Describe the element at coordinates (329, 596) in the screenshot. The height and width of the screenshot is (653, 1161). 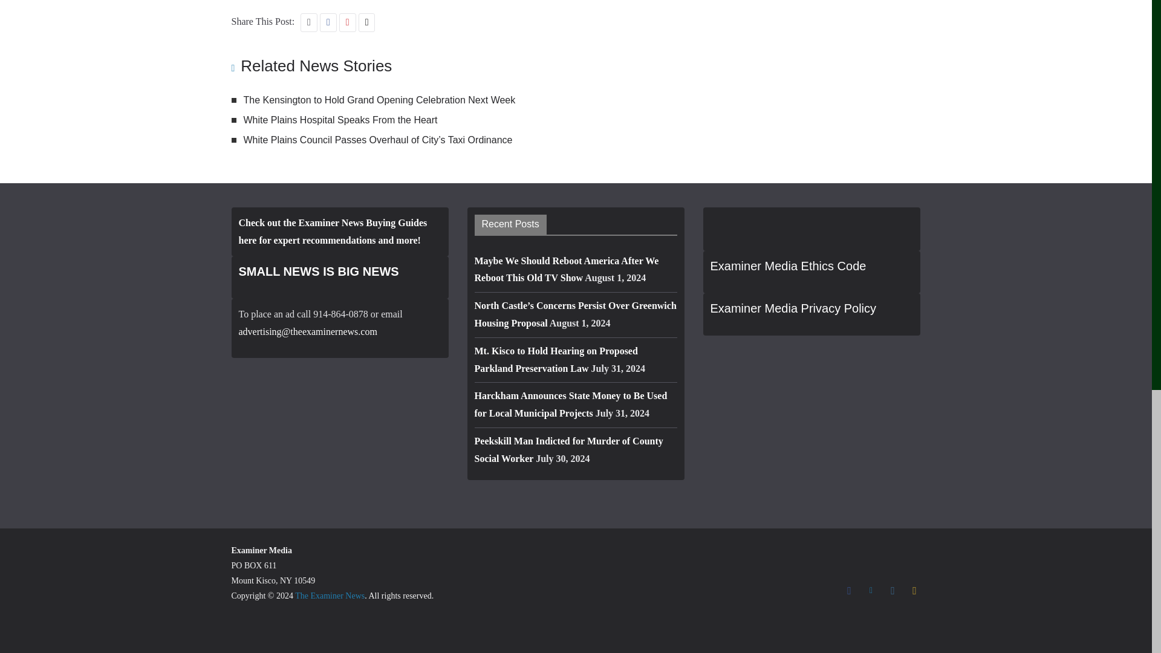
I see `The Examiner News` at that location.